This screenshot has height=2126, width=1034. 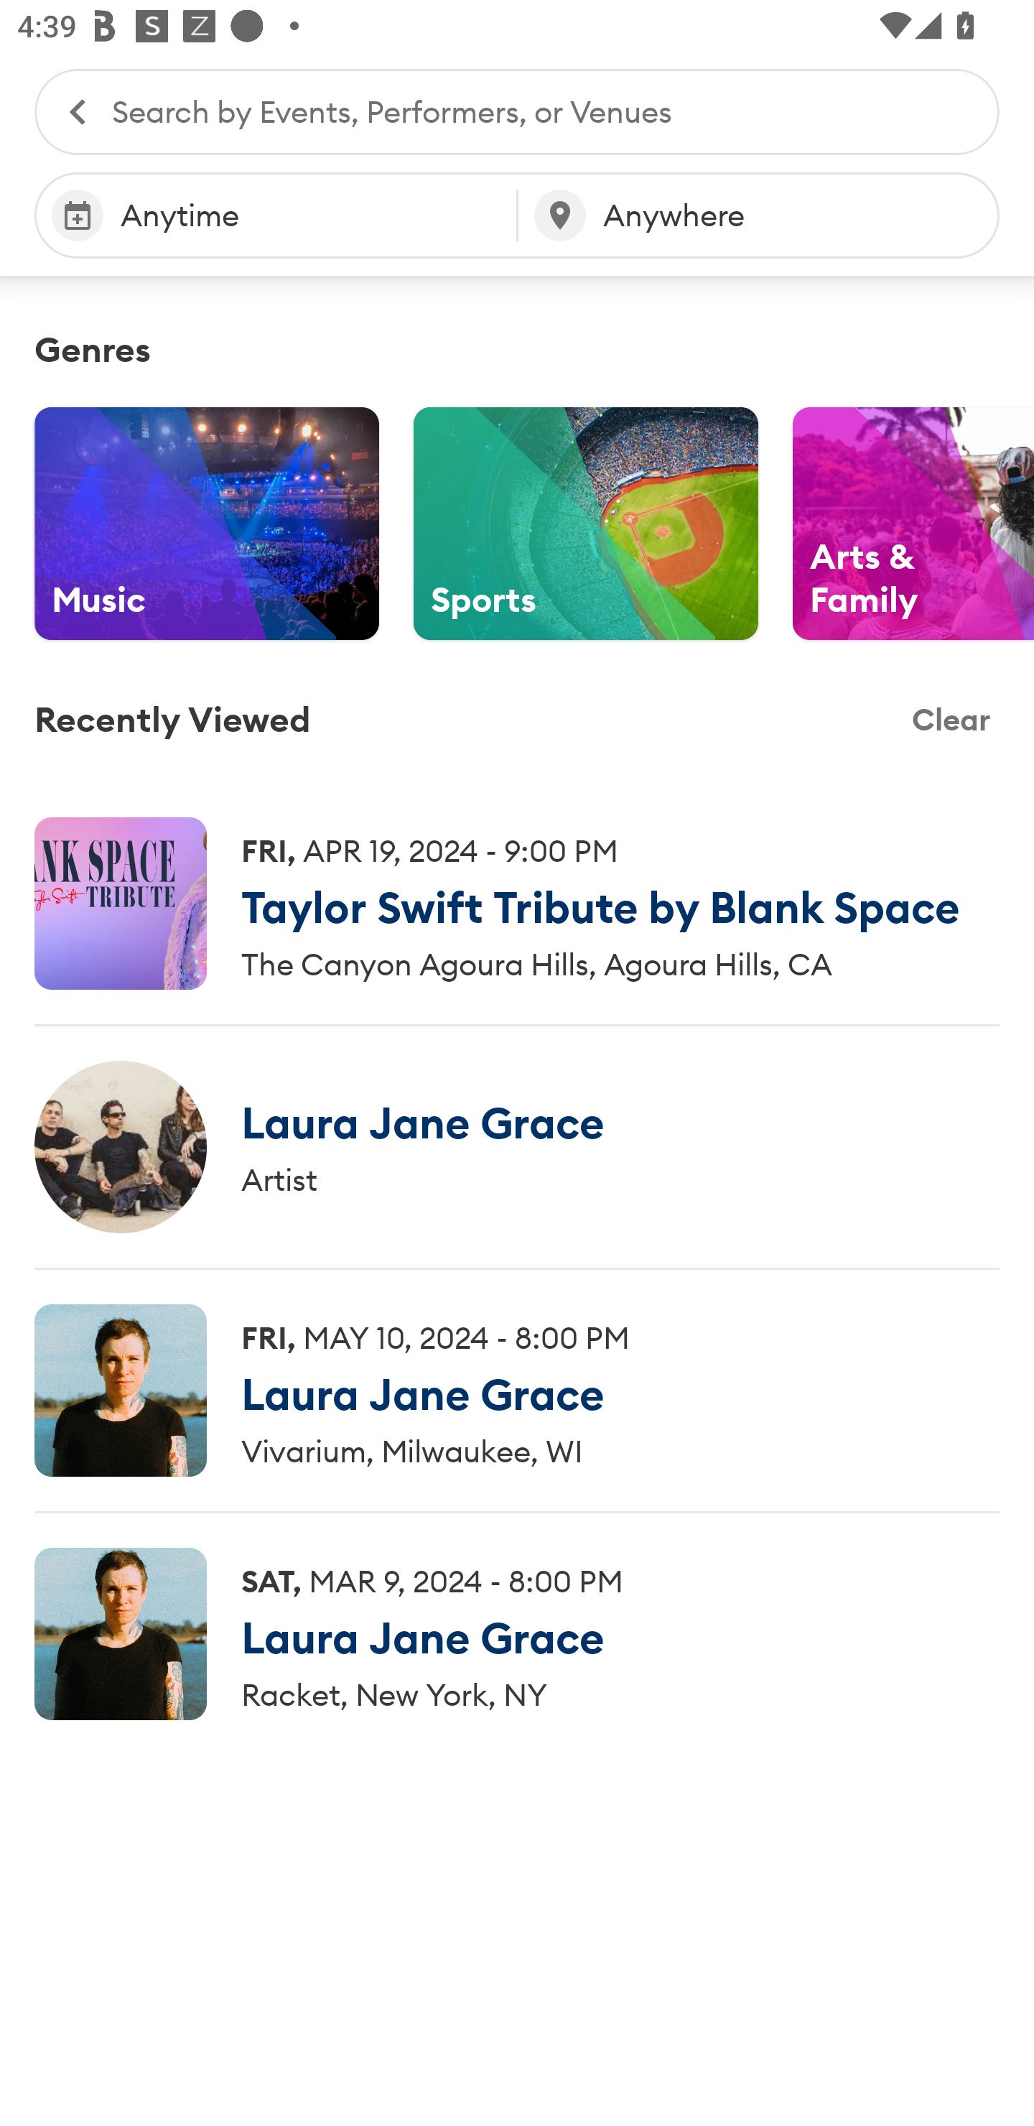 What do you see at coordinates (758, 215) in the screenshot?
I see `Anywhere` at bounding box center [758, 215].